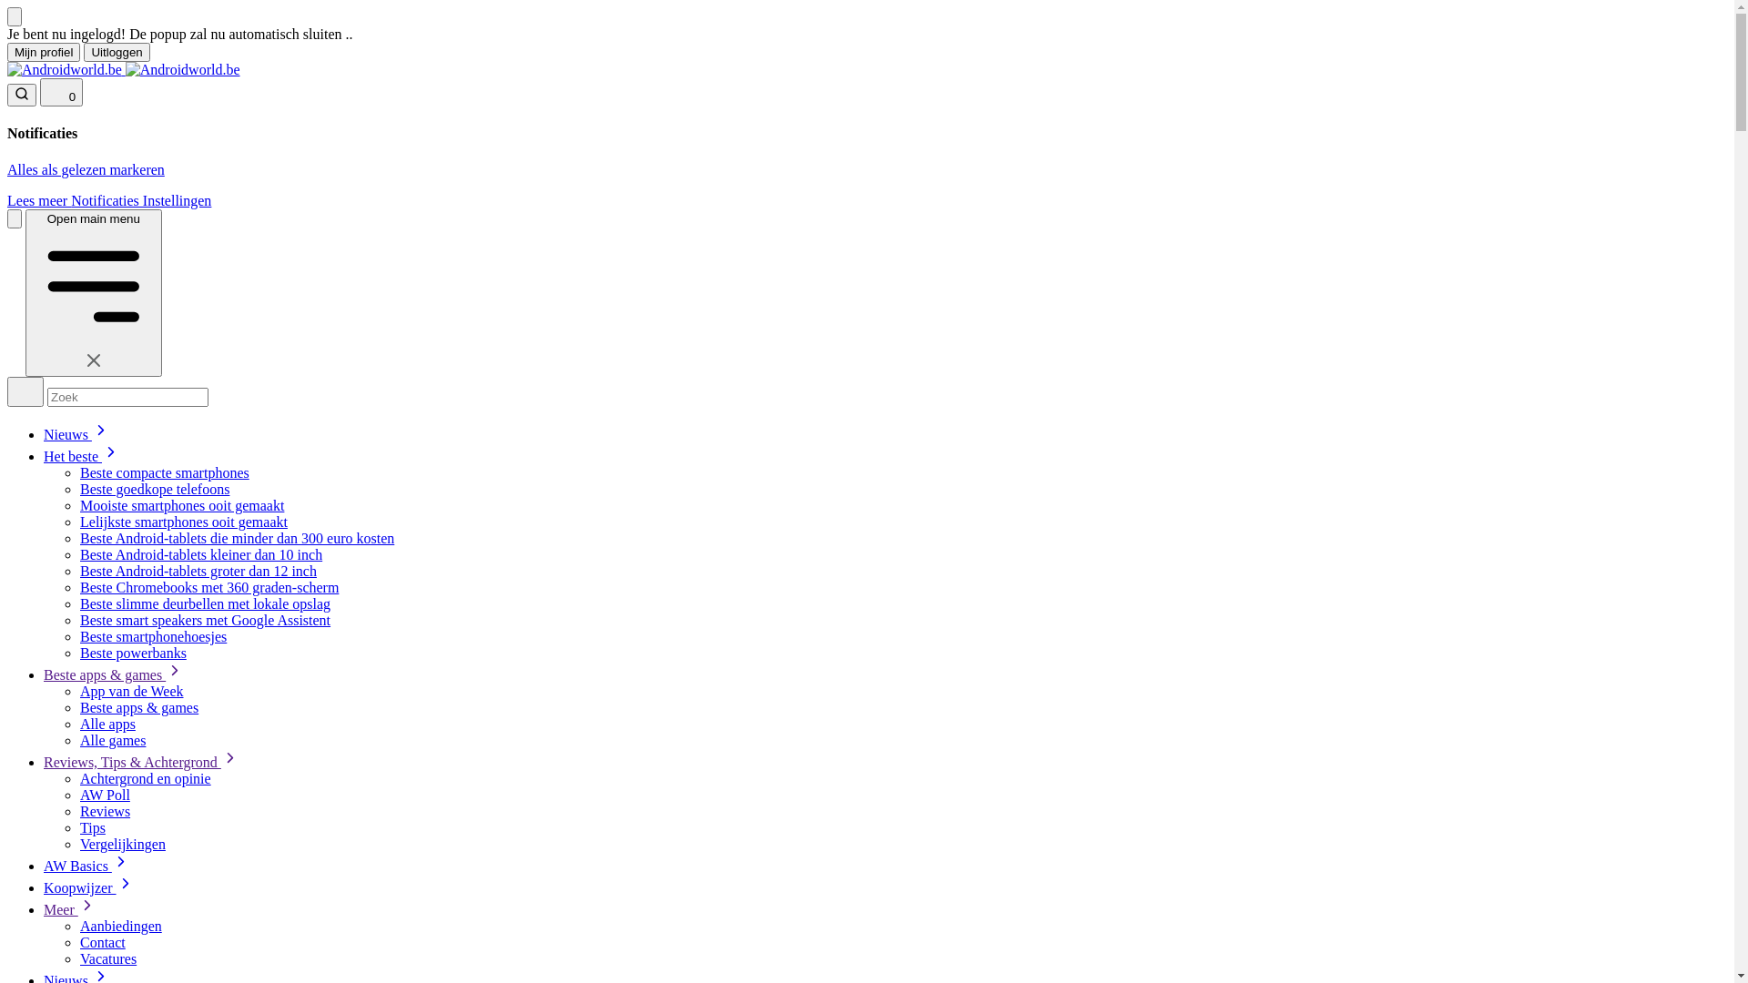 The height and width of the screenshot is (983, 1748). I want to click on Vacatures, so click(108, 959).